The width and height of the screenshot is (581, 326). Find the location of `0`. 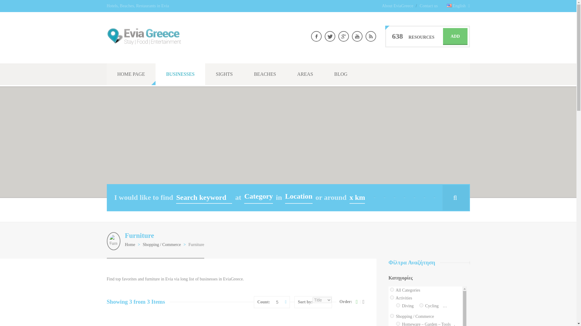

0 is located at coordinates (392, 289).